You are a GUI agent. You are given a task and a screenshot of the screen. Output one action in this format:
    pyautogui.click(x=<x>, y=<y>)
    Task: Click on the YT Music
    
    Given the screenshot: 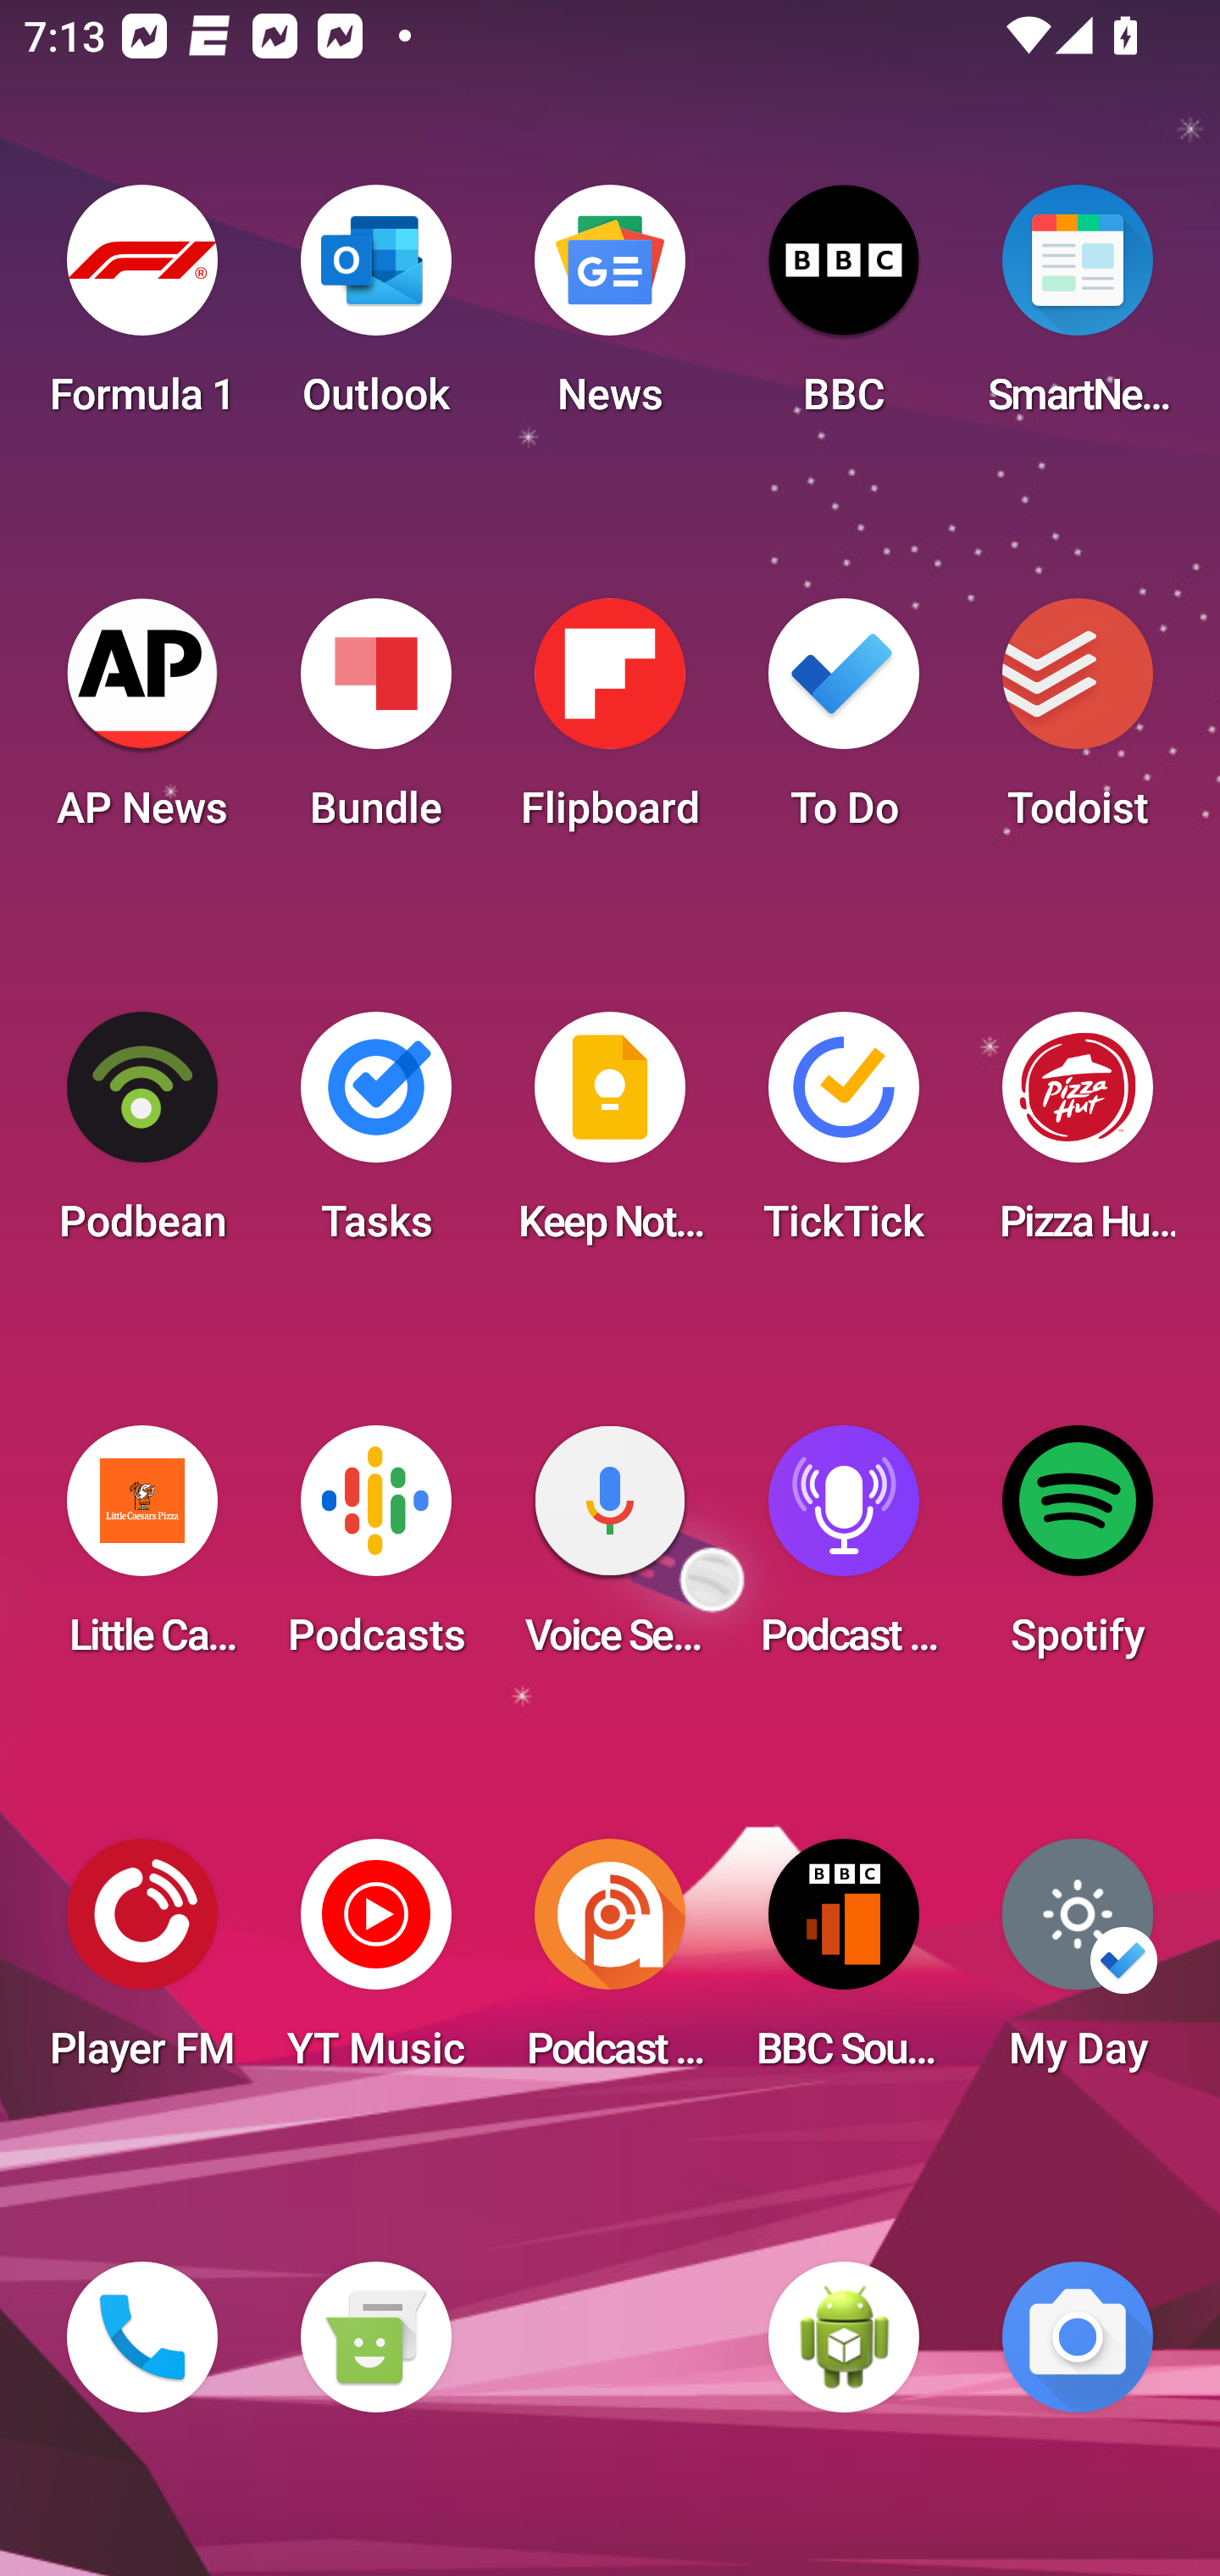 What is the action you would take?
    pyautogui.click(x=375, y=1964)
    